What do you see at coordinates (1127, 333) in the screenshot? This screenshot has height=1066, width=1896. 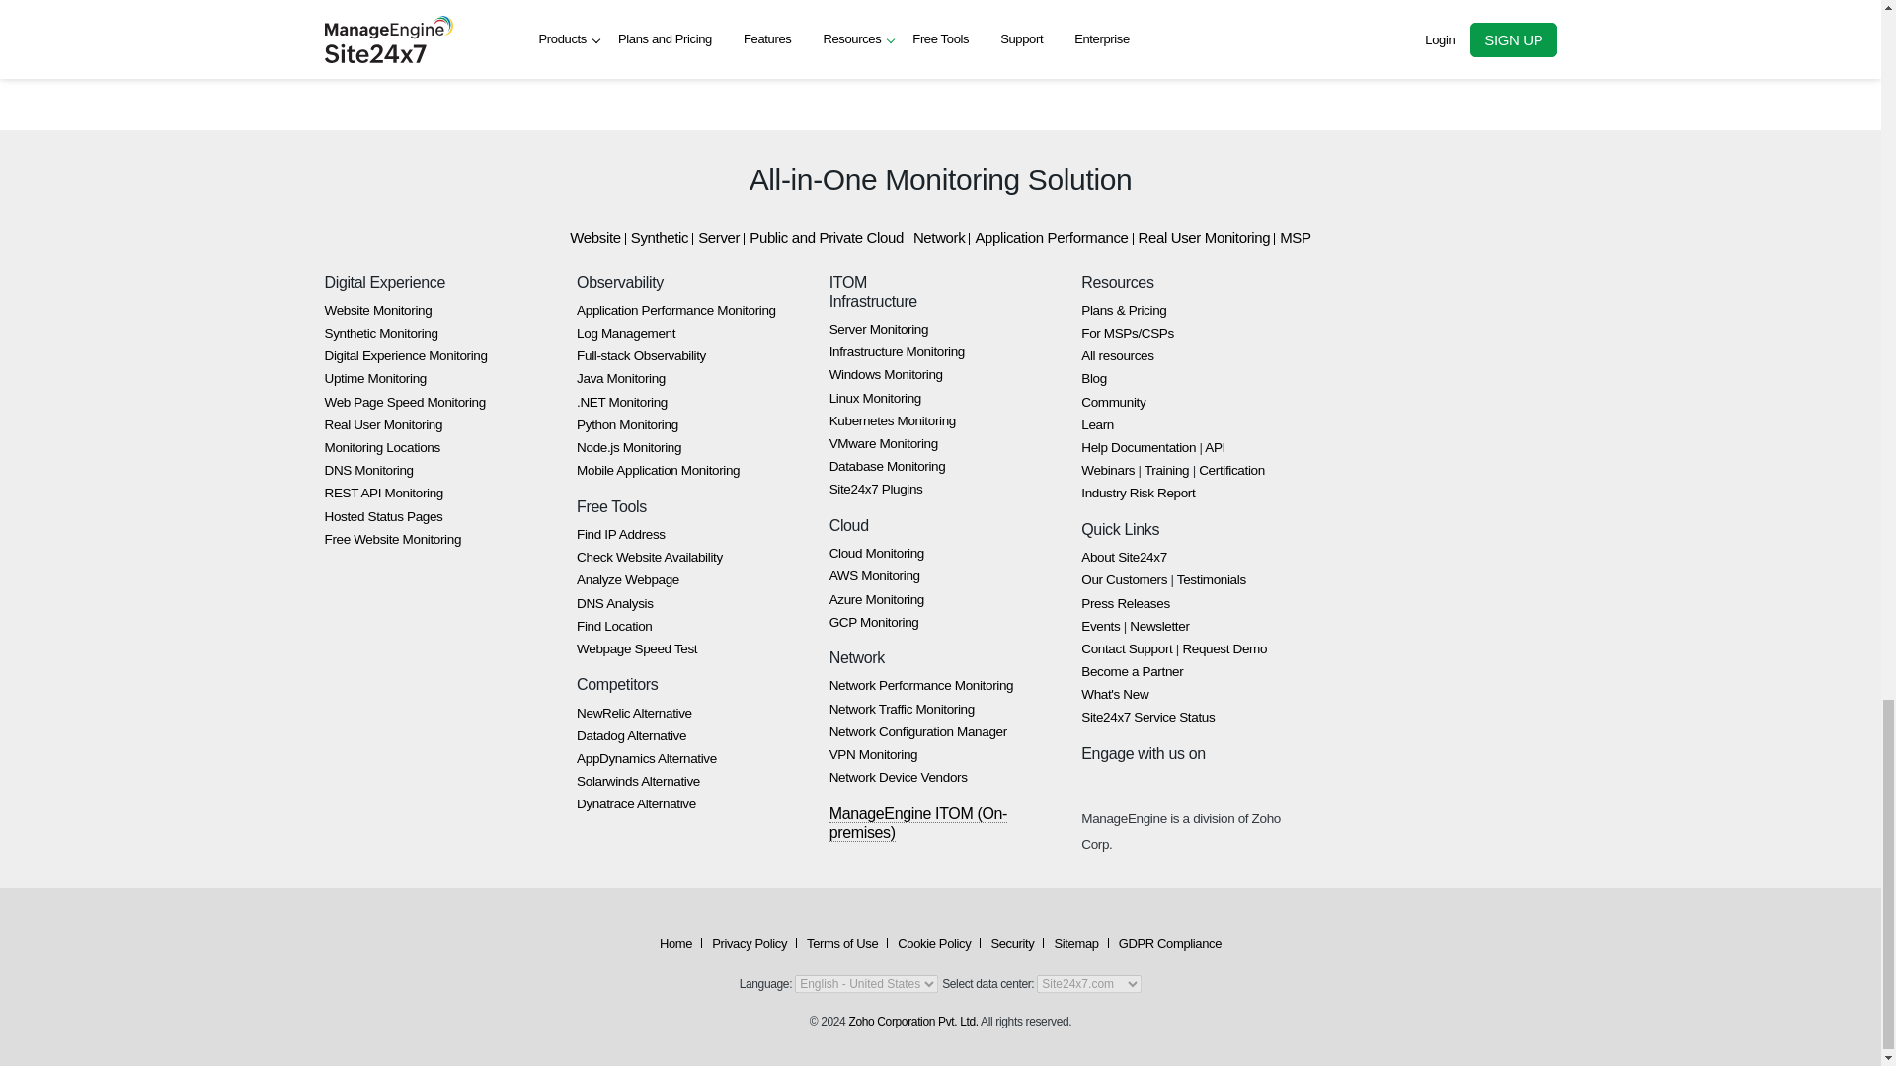 I see `Managed Service Provider` at bounding box center [1127, 333].